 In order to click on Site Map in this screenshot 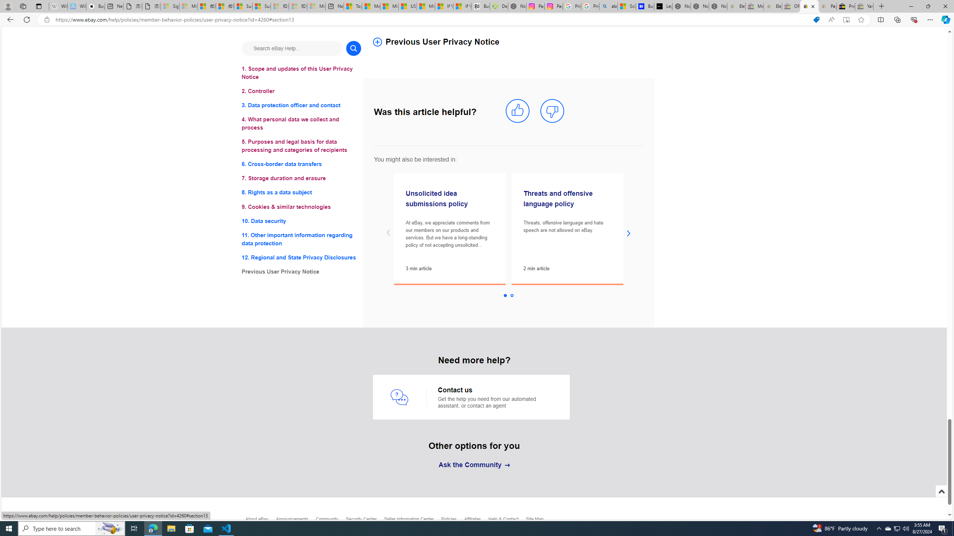, I will do `click(538, 521)`.